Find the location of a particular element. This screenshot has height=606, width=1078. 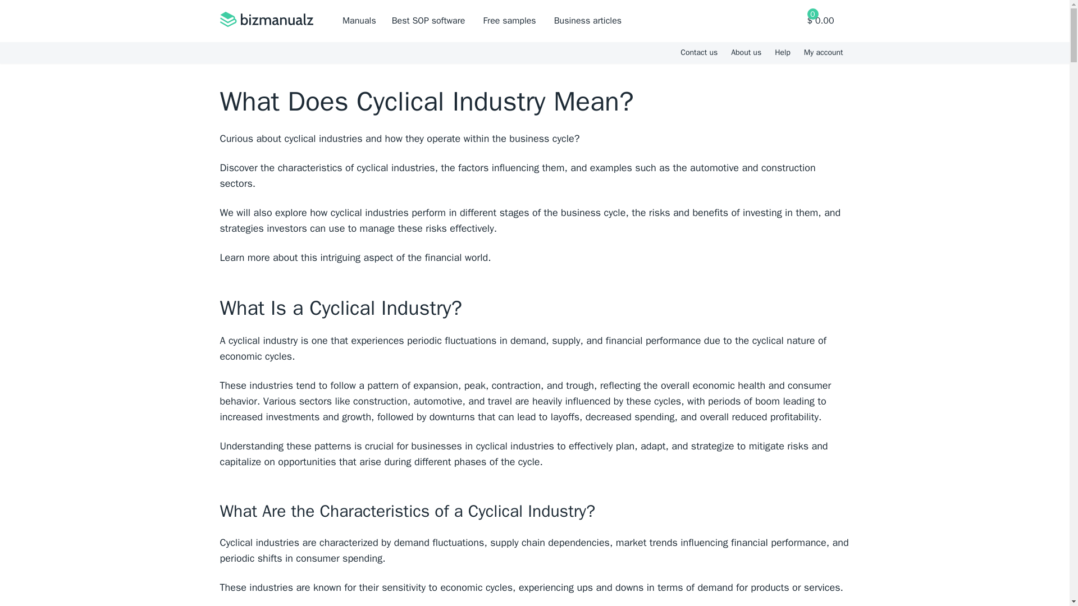

Best SOP software is located at coordinates (429, 21).